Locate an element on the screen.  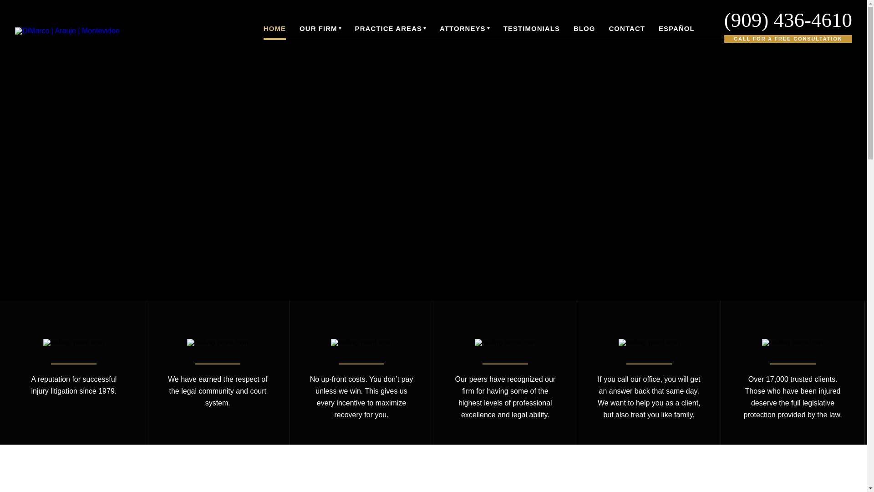
BLOG is located at coordinates (584, 28).